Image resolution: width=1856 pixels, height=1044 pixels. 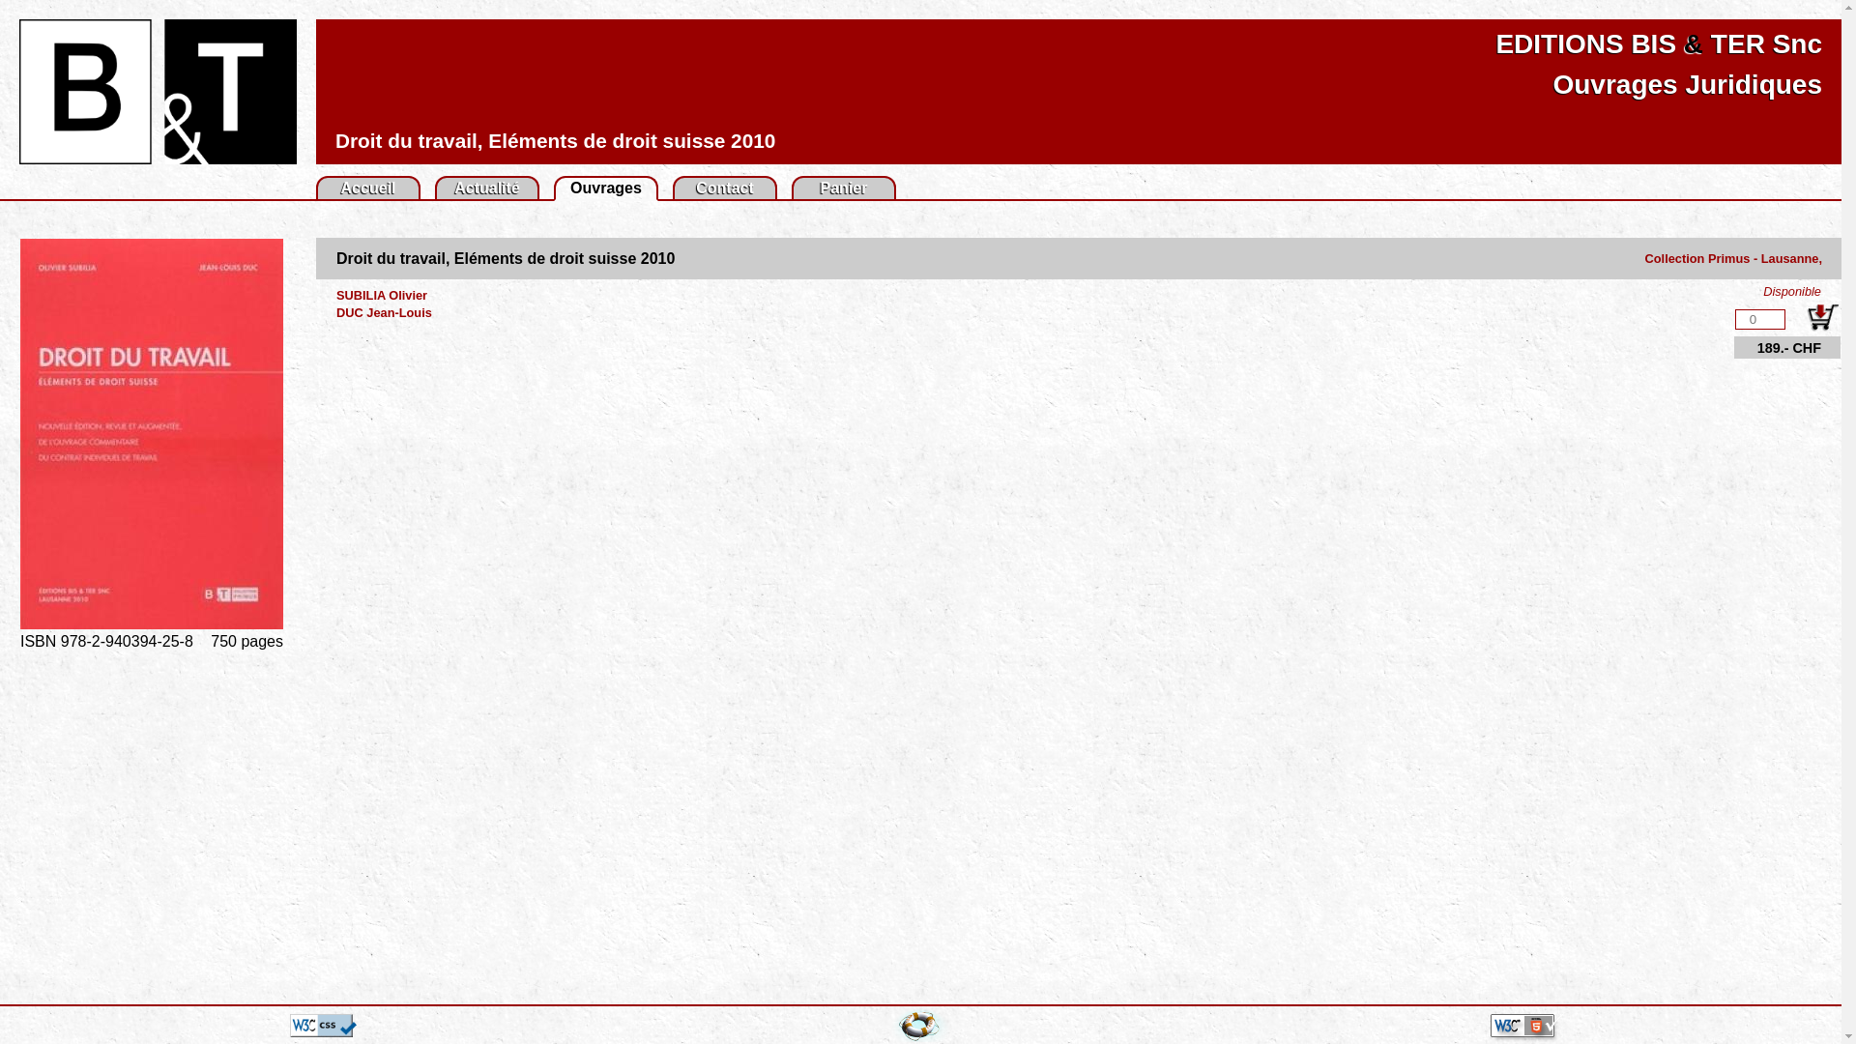 I want to click on Ouvrages, so click(x=606, y=188).